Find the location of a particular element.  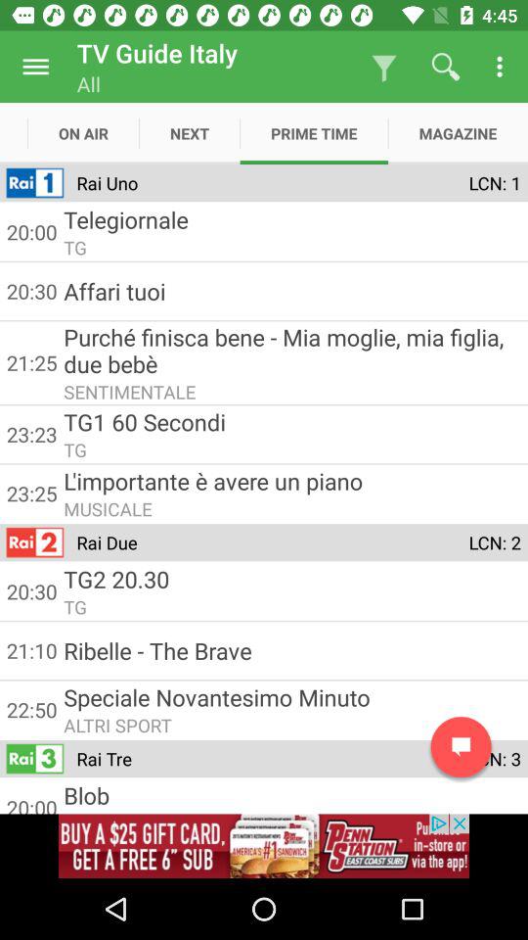

penn station link is located at coordinates (264, 846).